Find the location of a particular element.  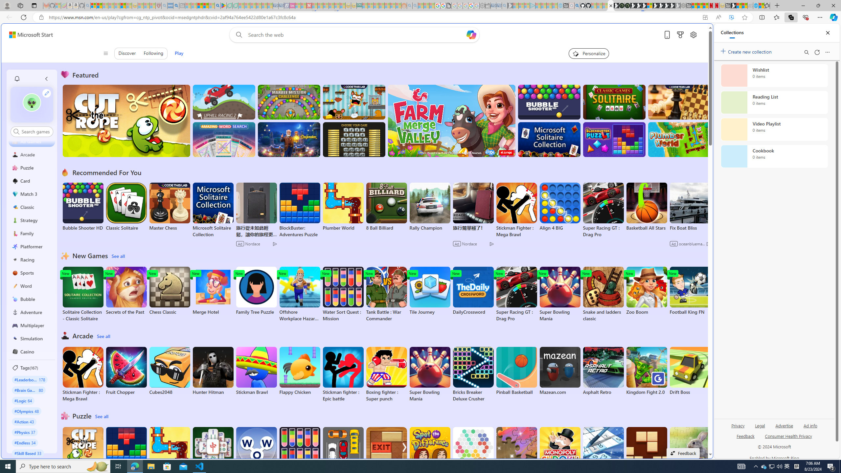

Tank Battle : War Commander is located at coordinates (386, 294).